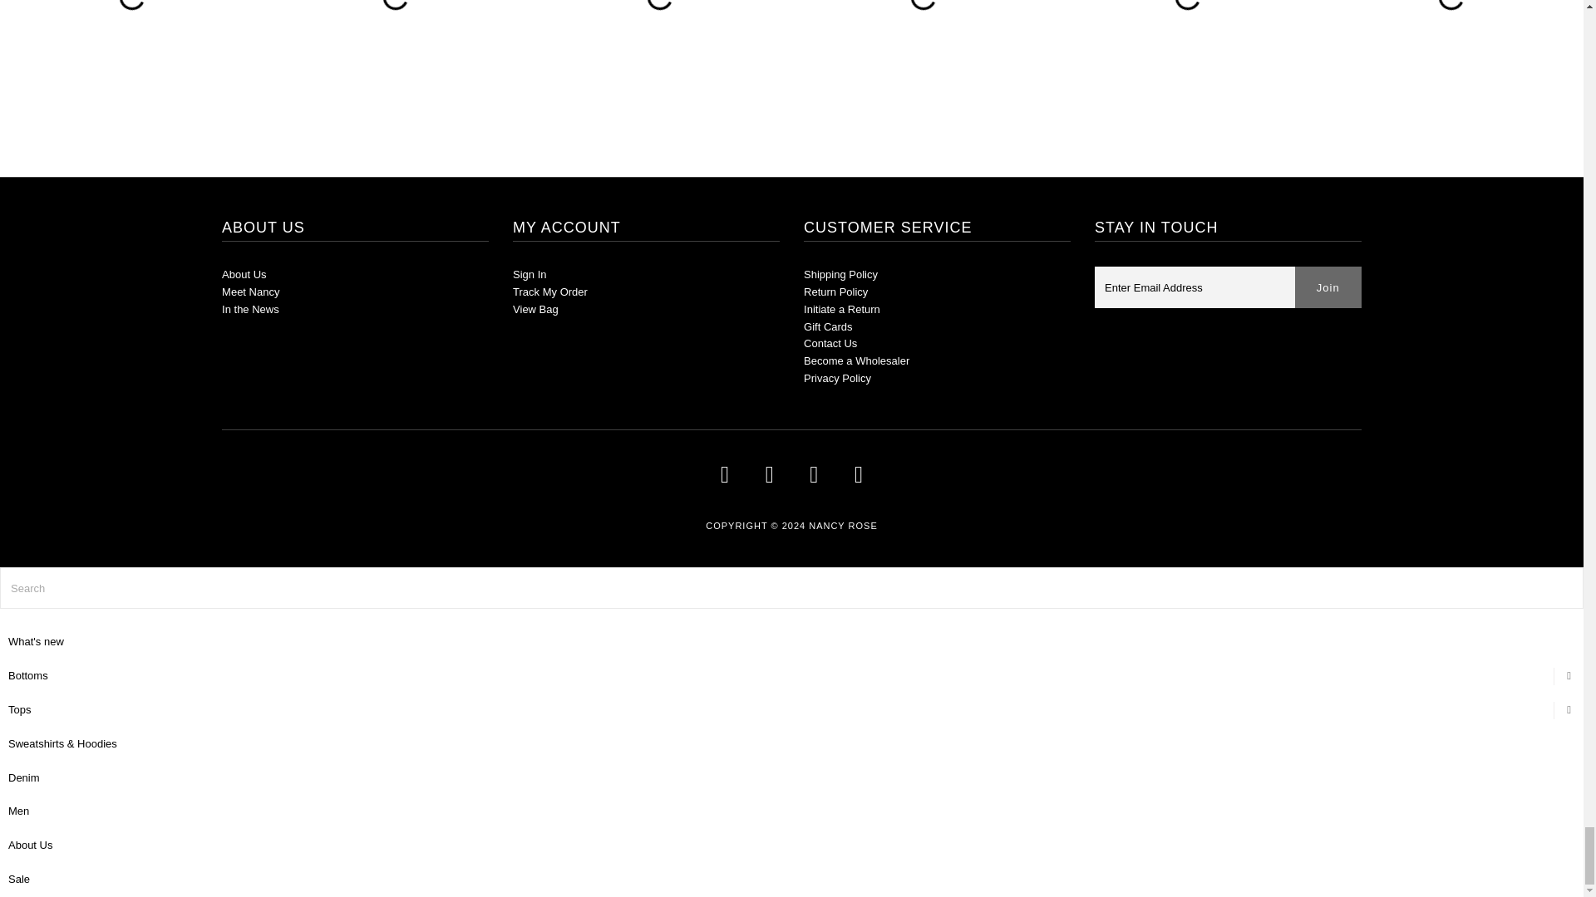 The width and height of the screenshot is (1596, 897). I want to click on Join, so click(1328, 287).